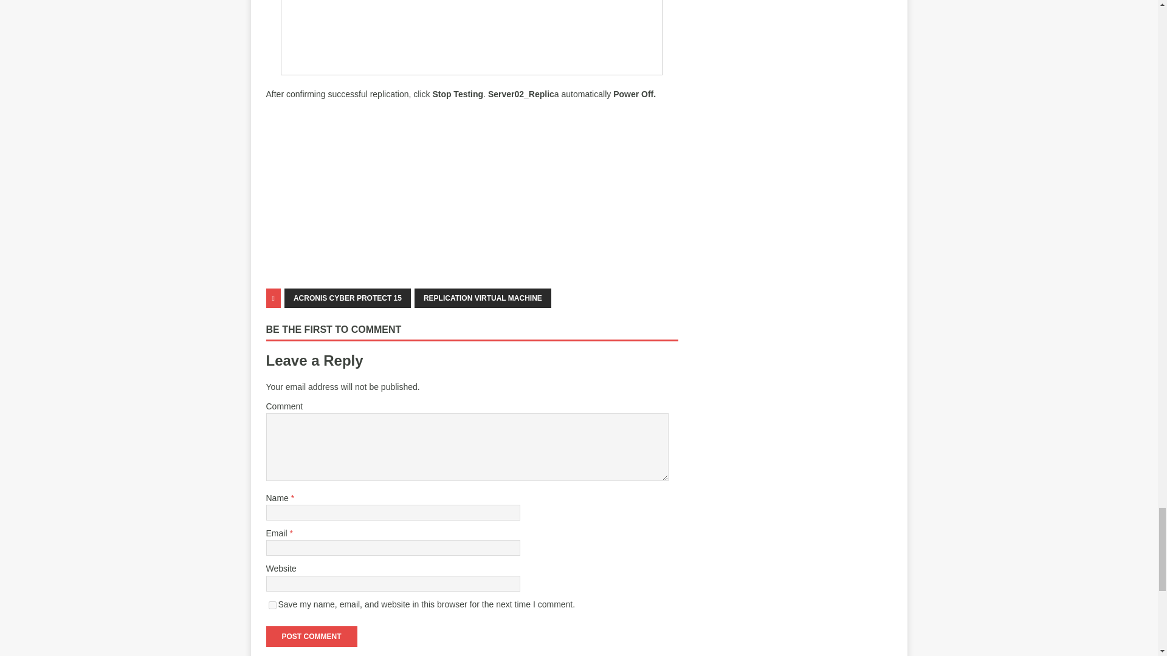  Describe the element at coordinates (348, 298) in the screenshot. I see `ACRONIS CYBER PROTECT 15` at that location.